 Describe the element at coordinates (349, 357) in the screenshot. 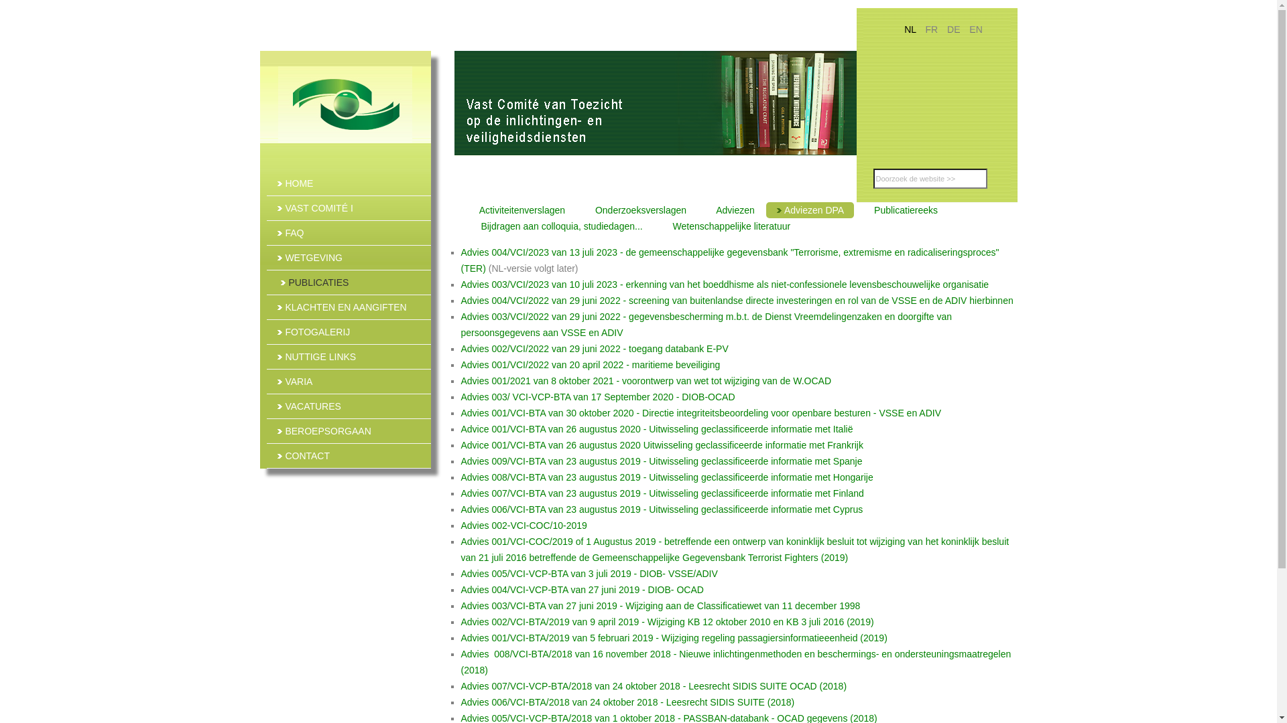

I see `NUTTIGE LINKS` at that location.